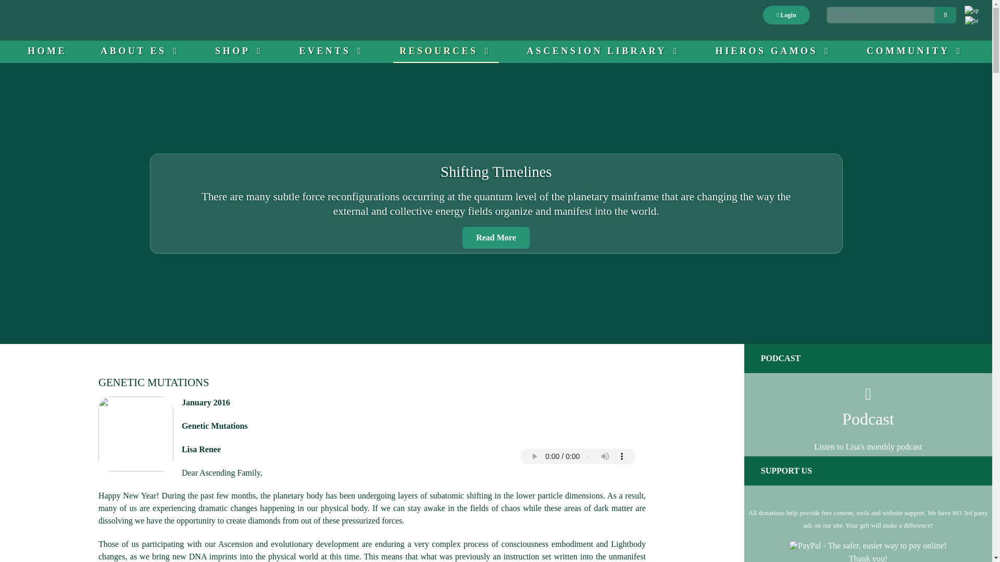 The height and width of the screenshot is (562, 1000). I want to click on HOME, so click(47, 51).